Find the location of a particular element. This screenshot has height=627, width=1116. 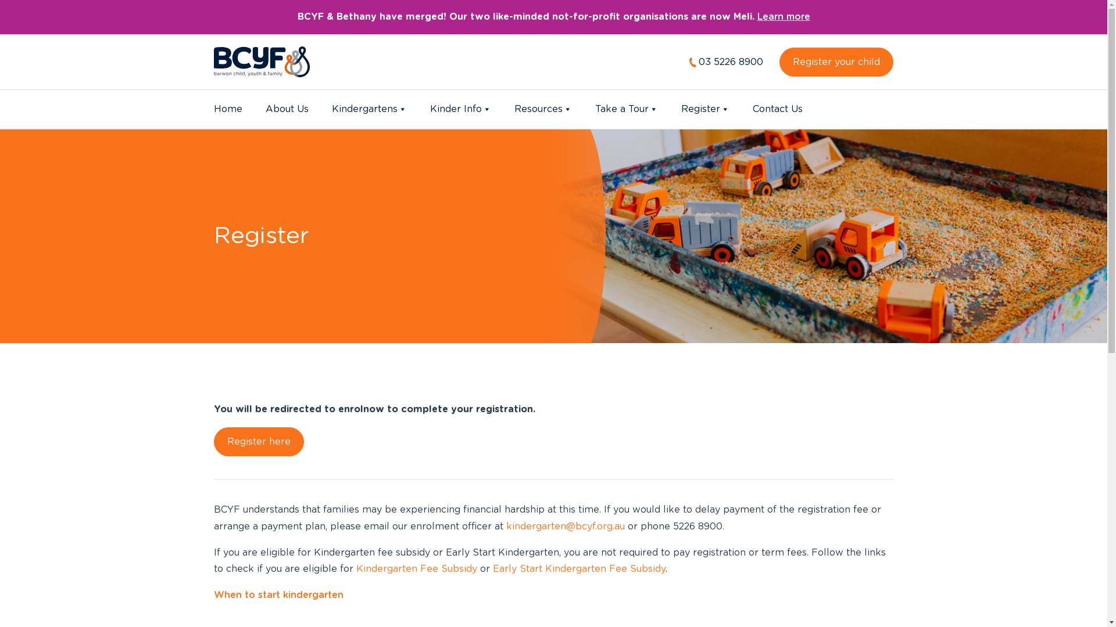

Take a Tour is located at coordinates (627, 109).